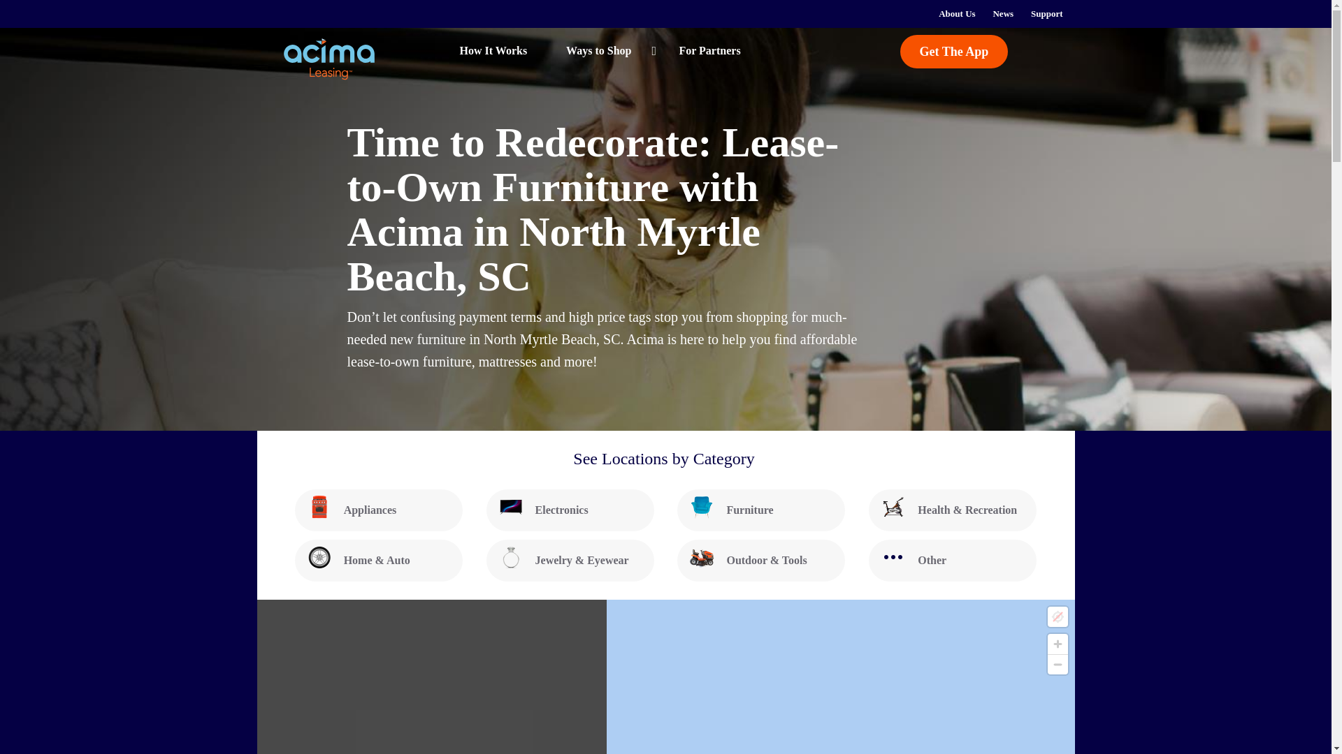  What do you see at coordinates (330, 59) in the screenshot?
I see `Acima` at bounding box center [330, 59].